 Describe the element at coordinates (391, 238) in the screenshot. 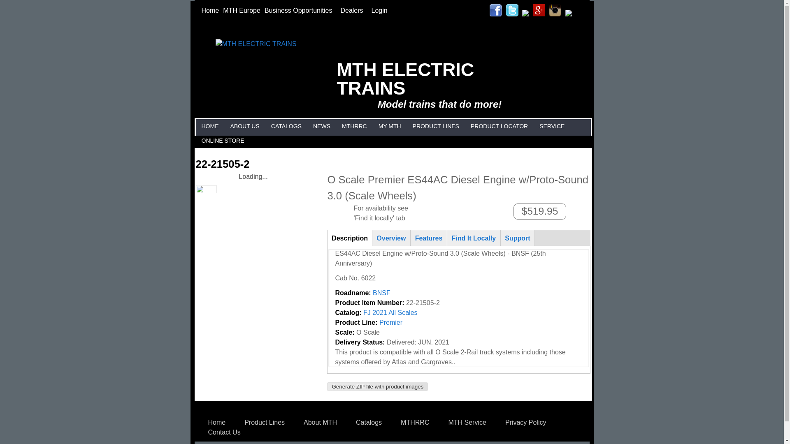

I see `Overview` at that location.